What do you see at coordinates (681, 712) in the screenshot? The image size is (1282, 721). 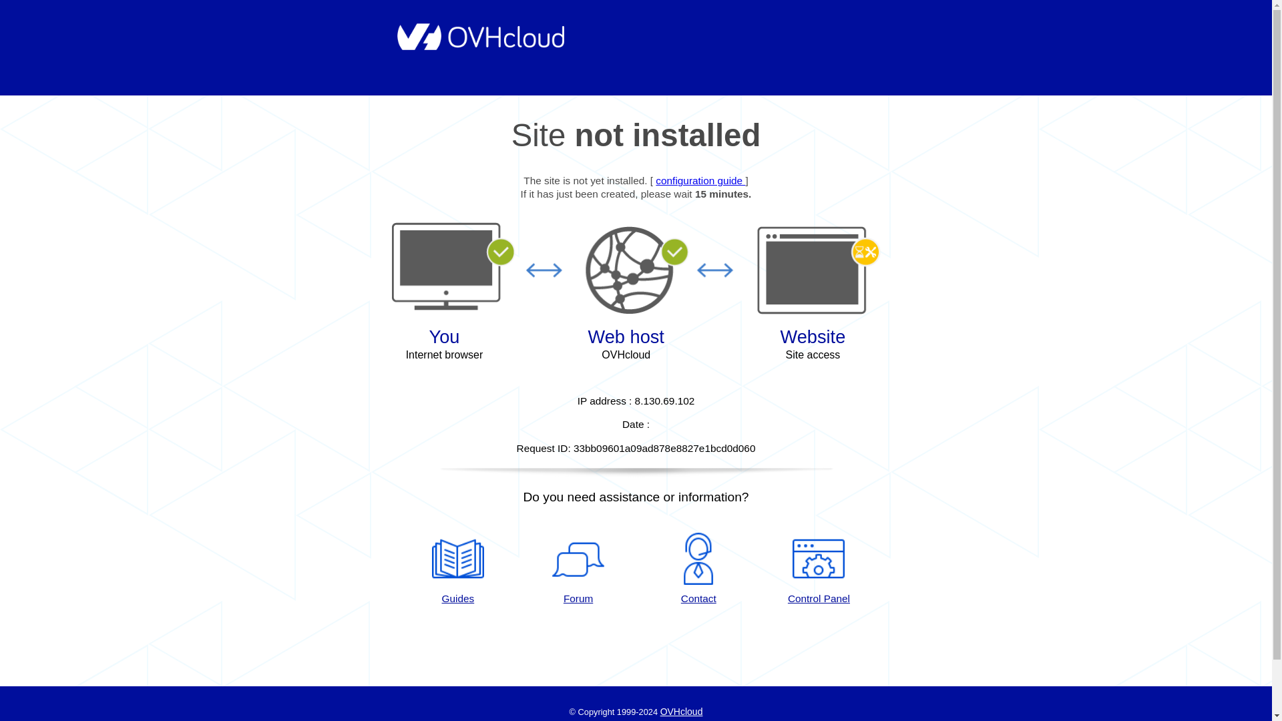 I see `OVHcloud` at bounding box center [681, 712].